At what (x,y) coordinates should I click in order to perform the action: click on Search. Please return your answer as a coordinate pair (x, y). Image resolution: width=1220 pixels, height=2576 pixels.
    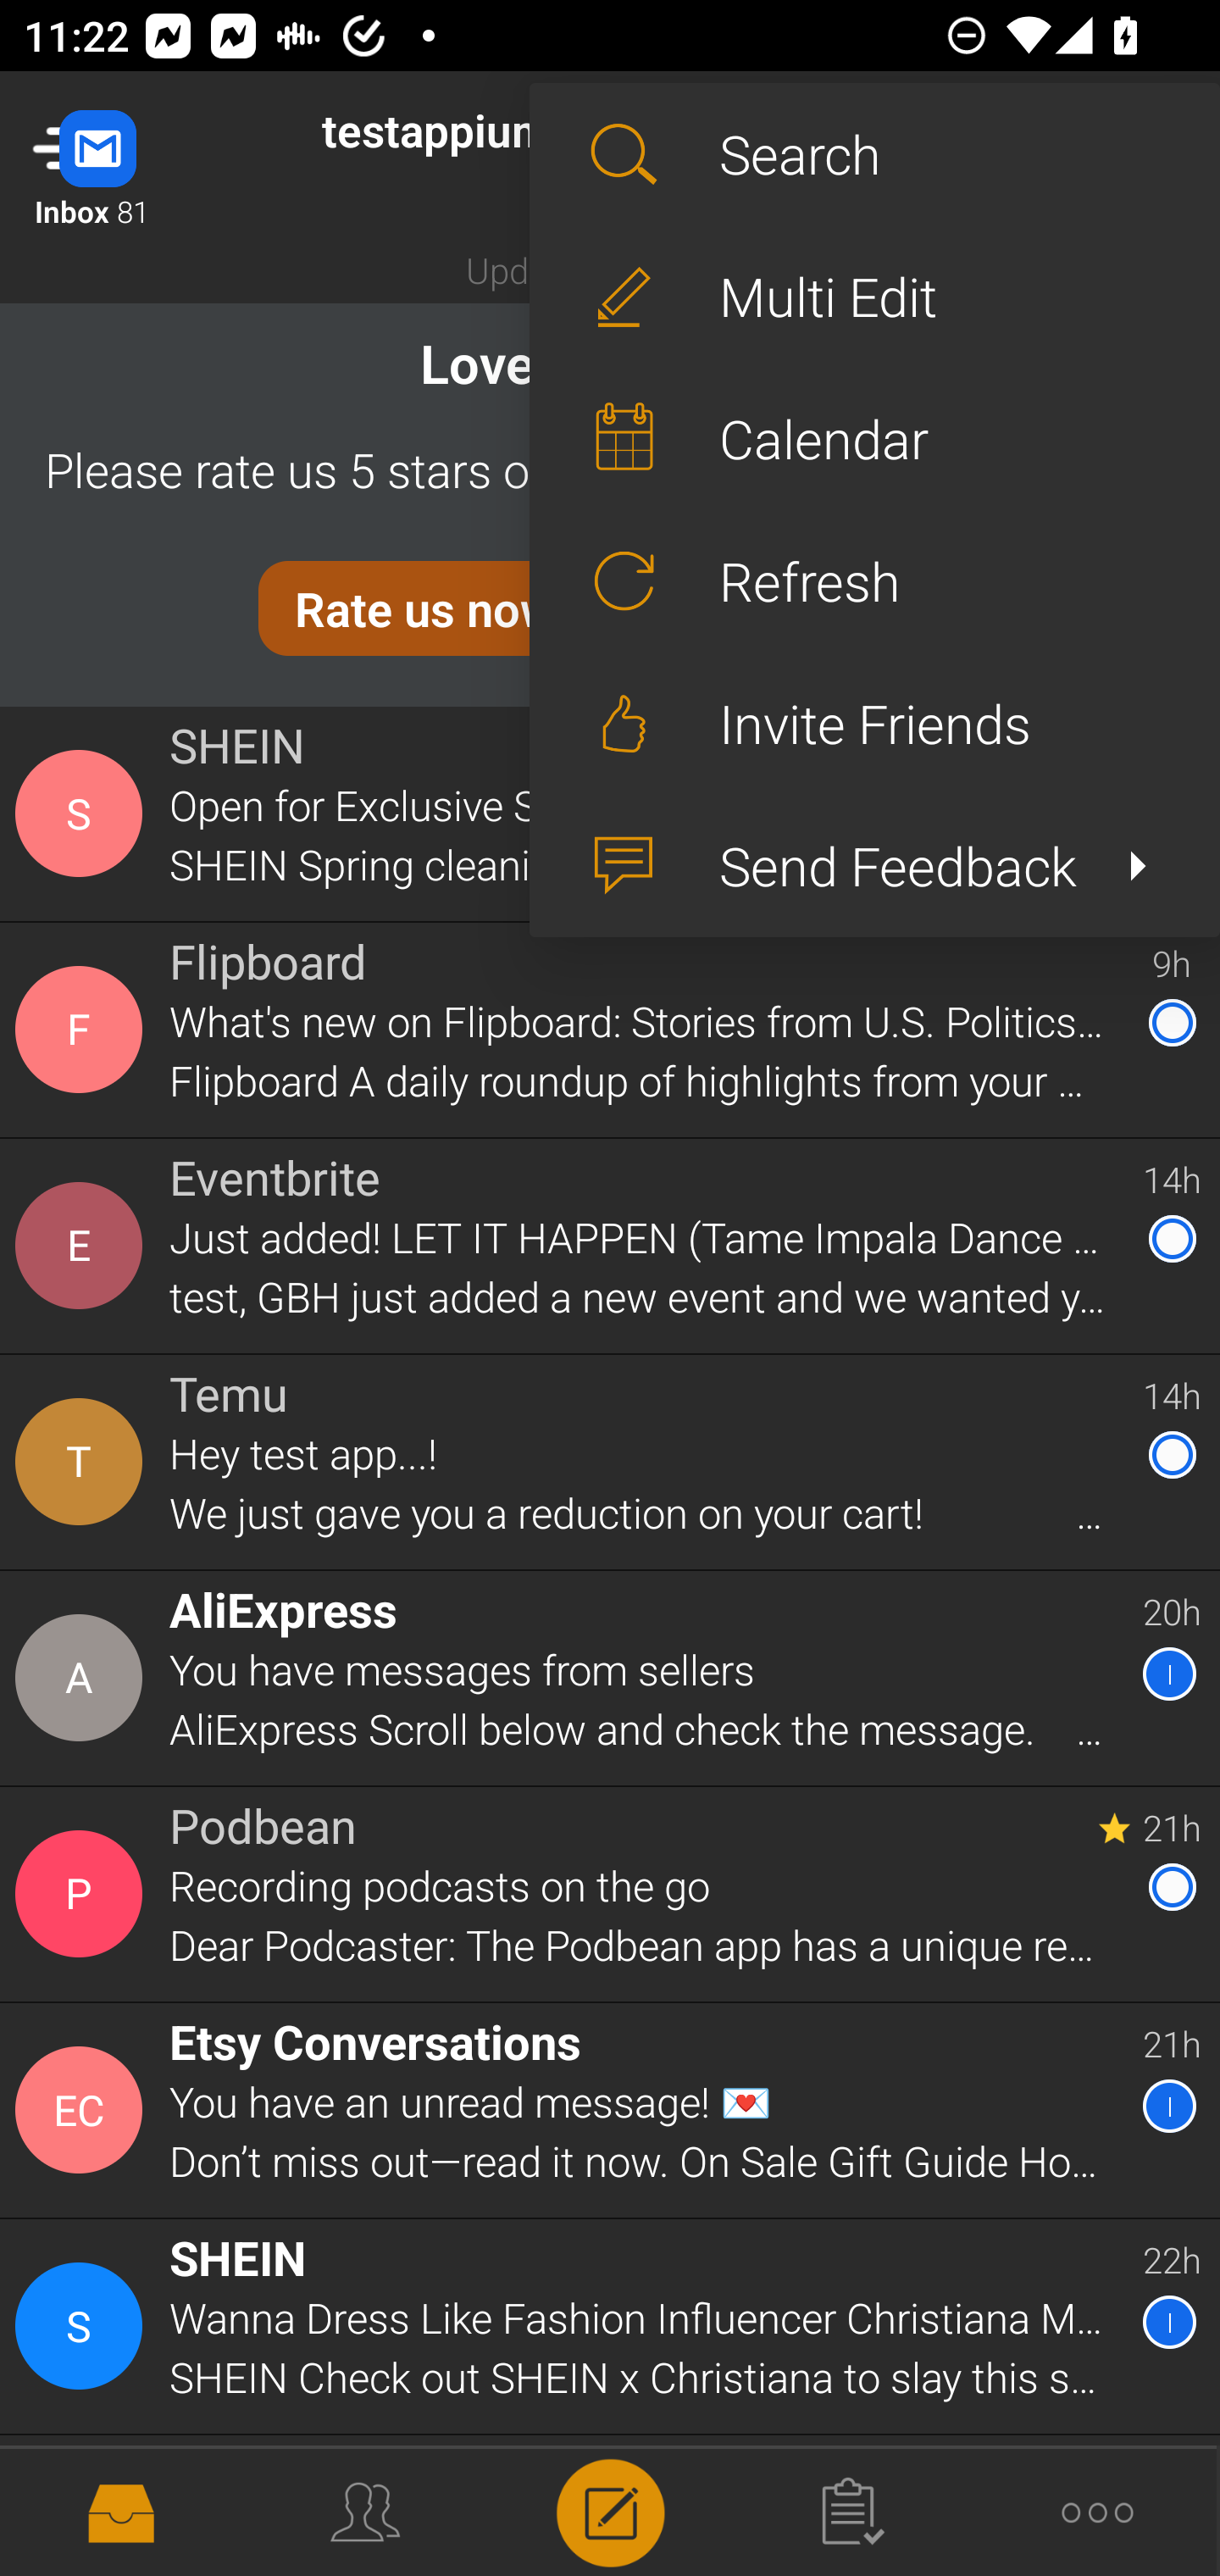
    Looking at the image, I should click on (874, 154).